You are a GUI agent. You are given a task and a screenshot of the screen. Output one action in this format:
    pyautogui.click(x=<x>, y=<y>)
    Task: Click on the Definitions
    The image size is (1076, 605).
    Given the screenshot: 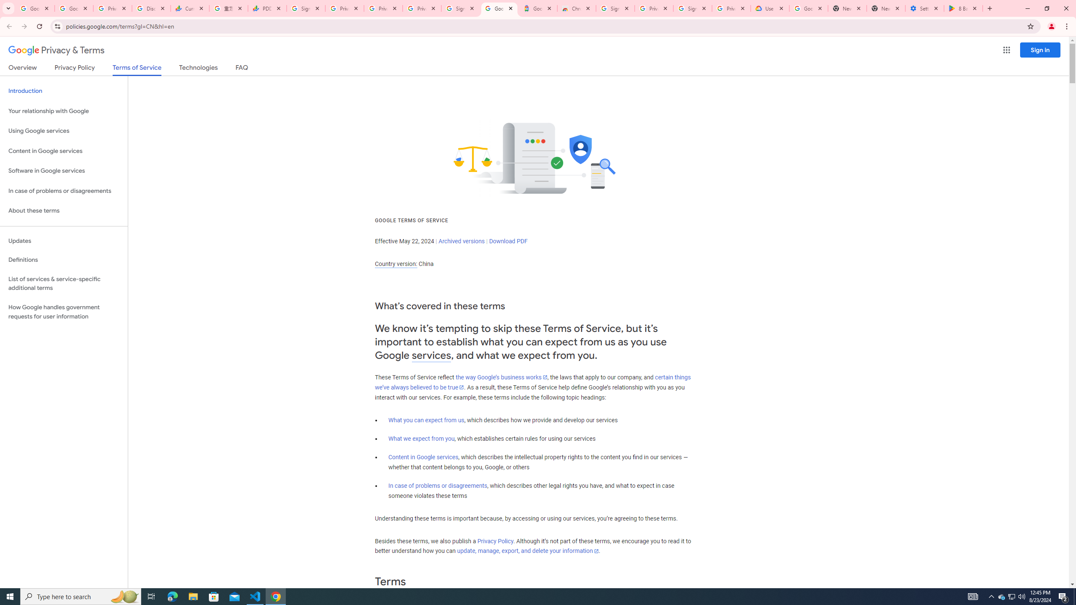 What is the action you would take?
    pyautogui.click(x=64, y=260)
    